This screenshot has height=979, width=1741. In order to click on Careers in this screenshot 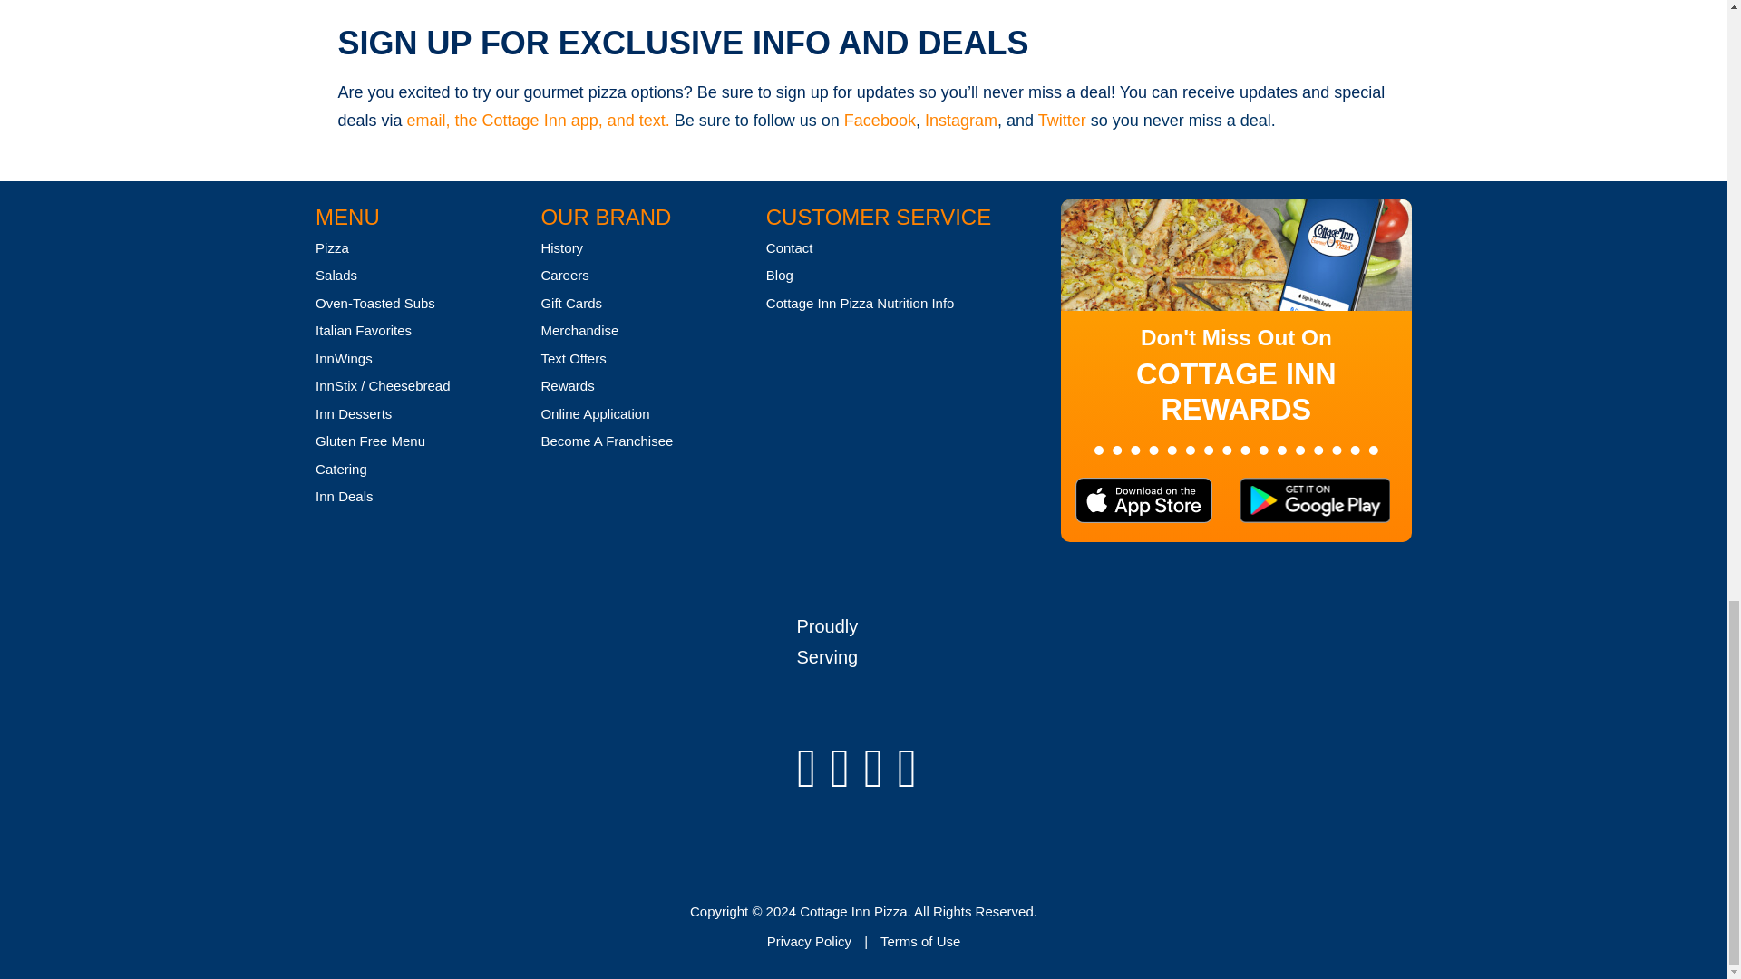, I will do `click(564, 275)`.